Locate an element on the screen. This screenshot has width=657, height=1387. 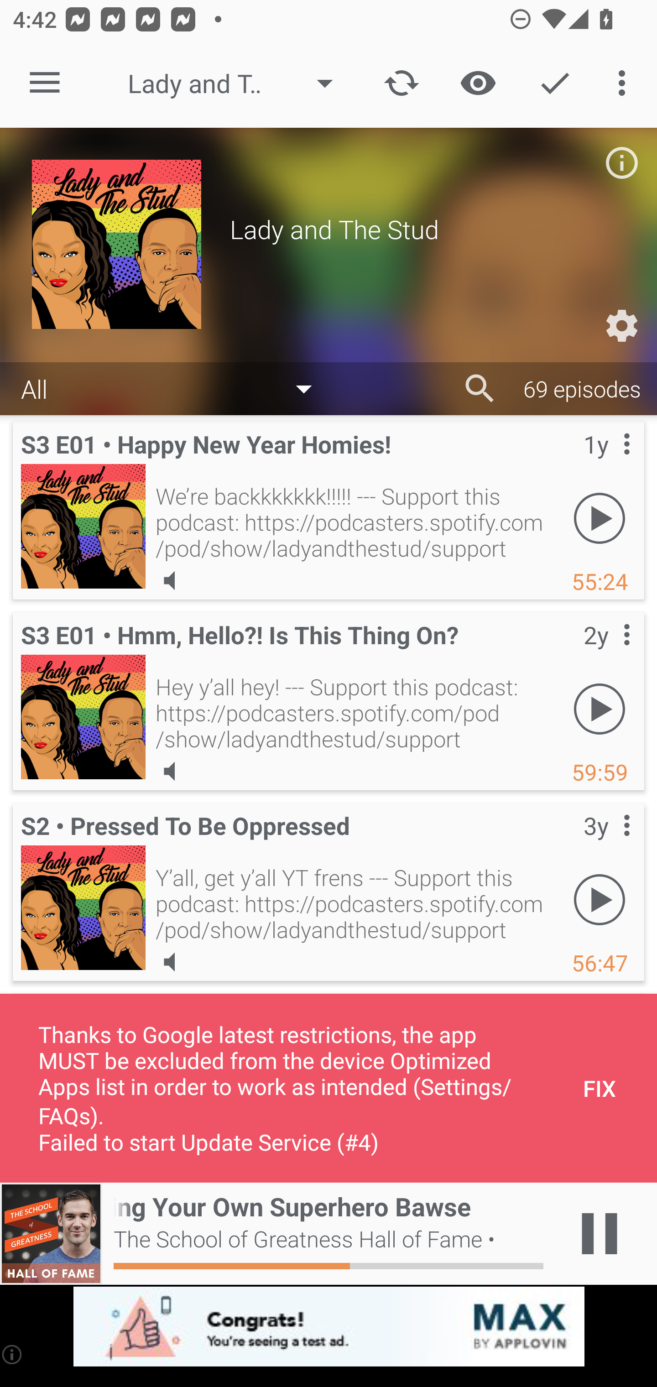
Pressed To Be Oppressed is located at coordinates (83, 907).